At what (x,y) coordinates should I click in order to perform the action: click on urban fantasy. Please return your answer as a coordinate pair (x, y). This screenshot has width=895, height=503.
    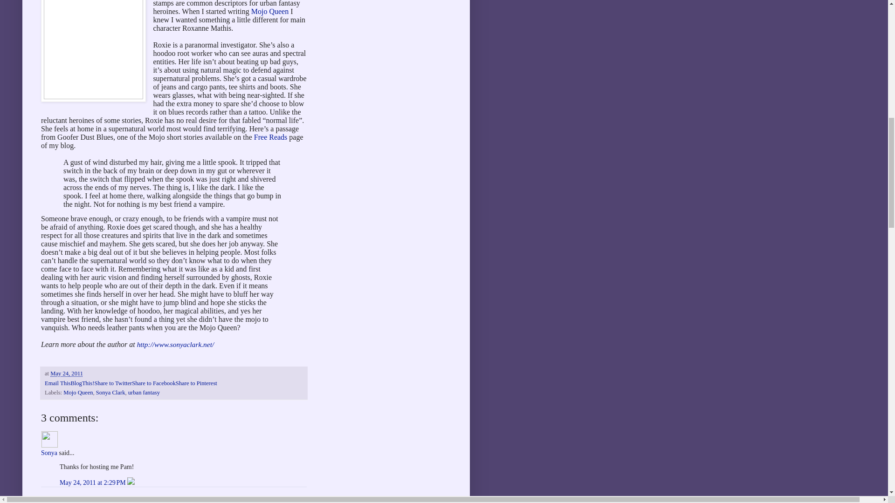
    Looking at the image, I should click on (144, 392).